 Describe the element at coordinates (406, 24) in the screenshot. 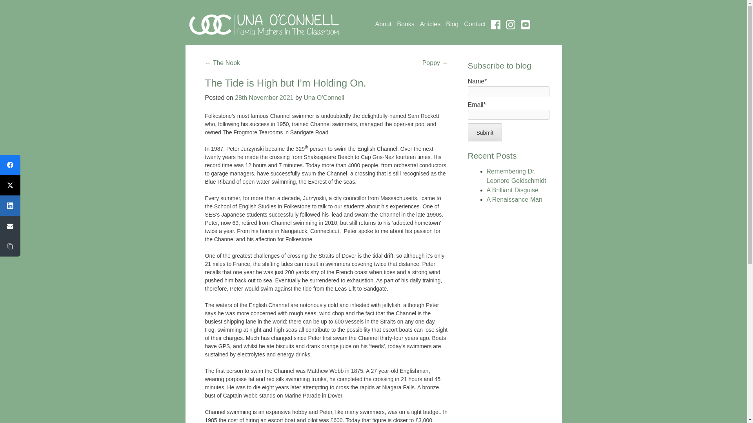

I see `Books` at that location.